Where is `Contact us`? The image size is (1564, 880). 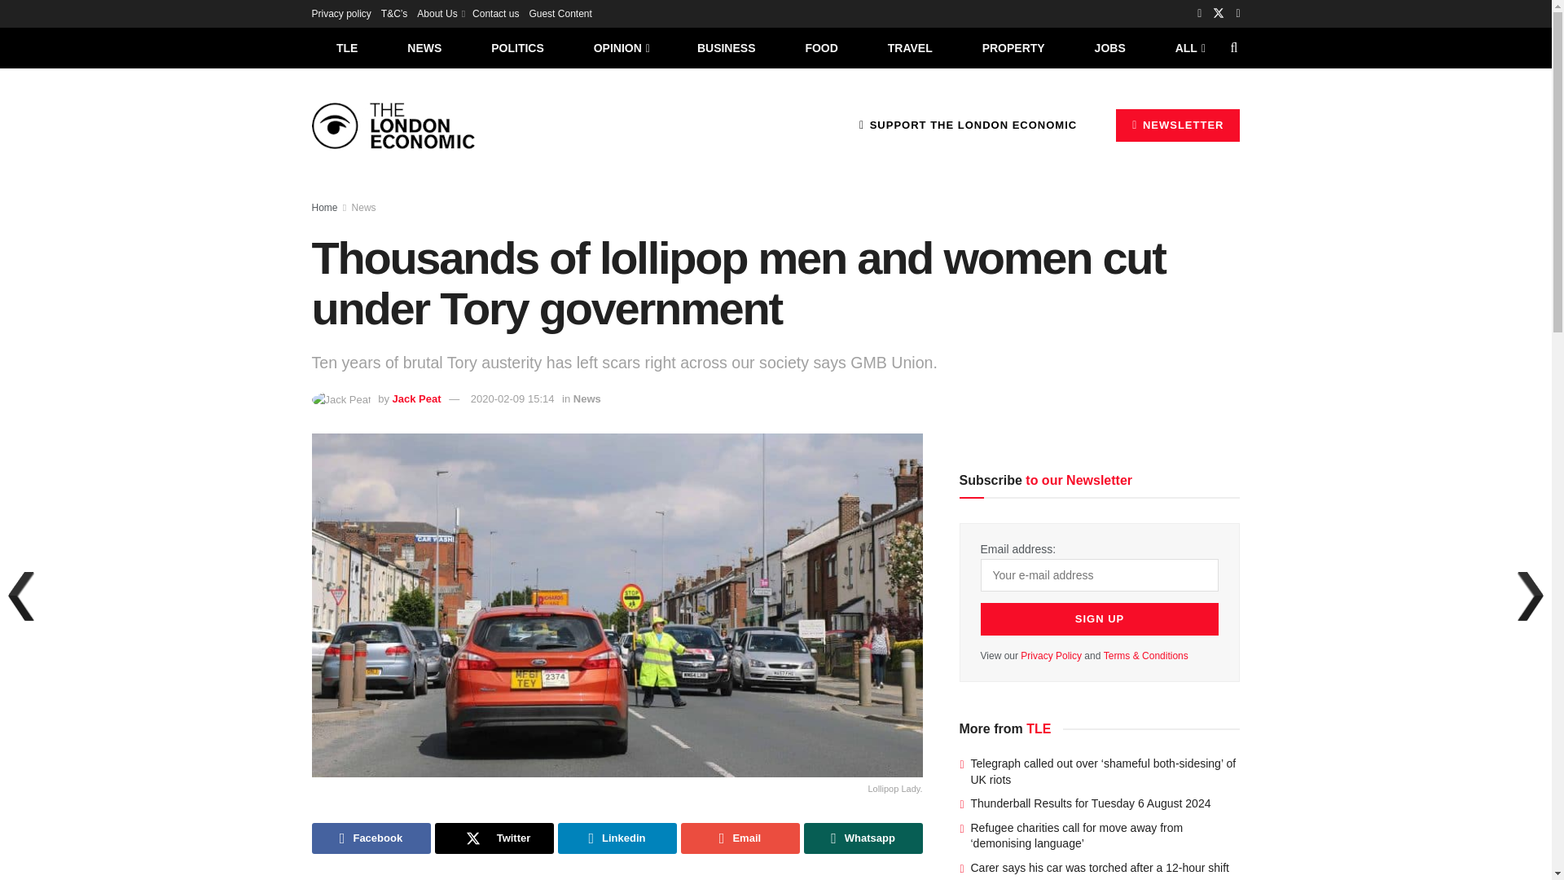
Contact us is located at coordinates (495, 13).